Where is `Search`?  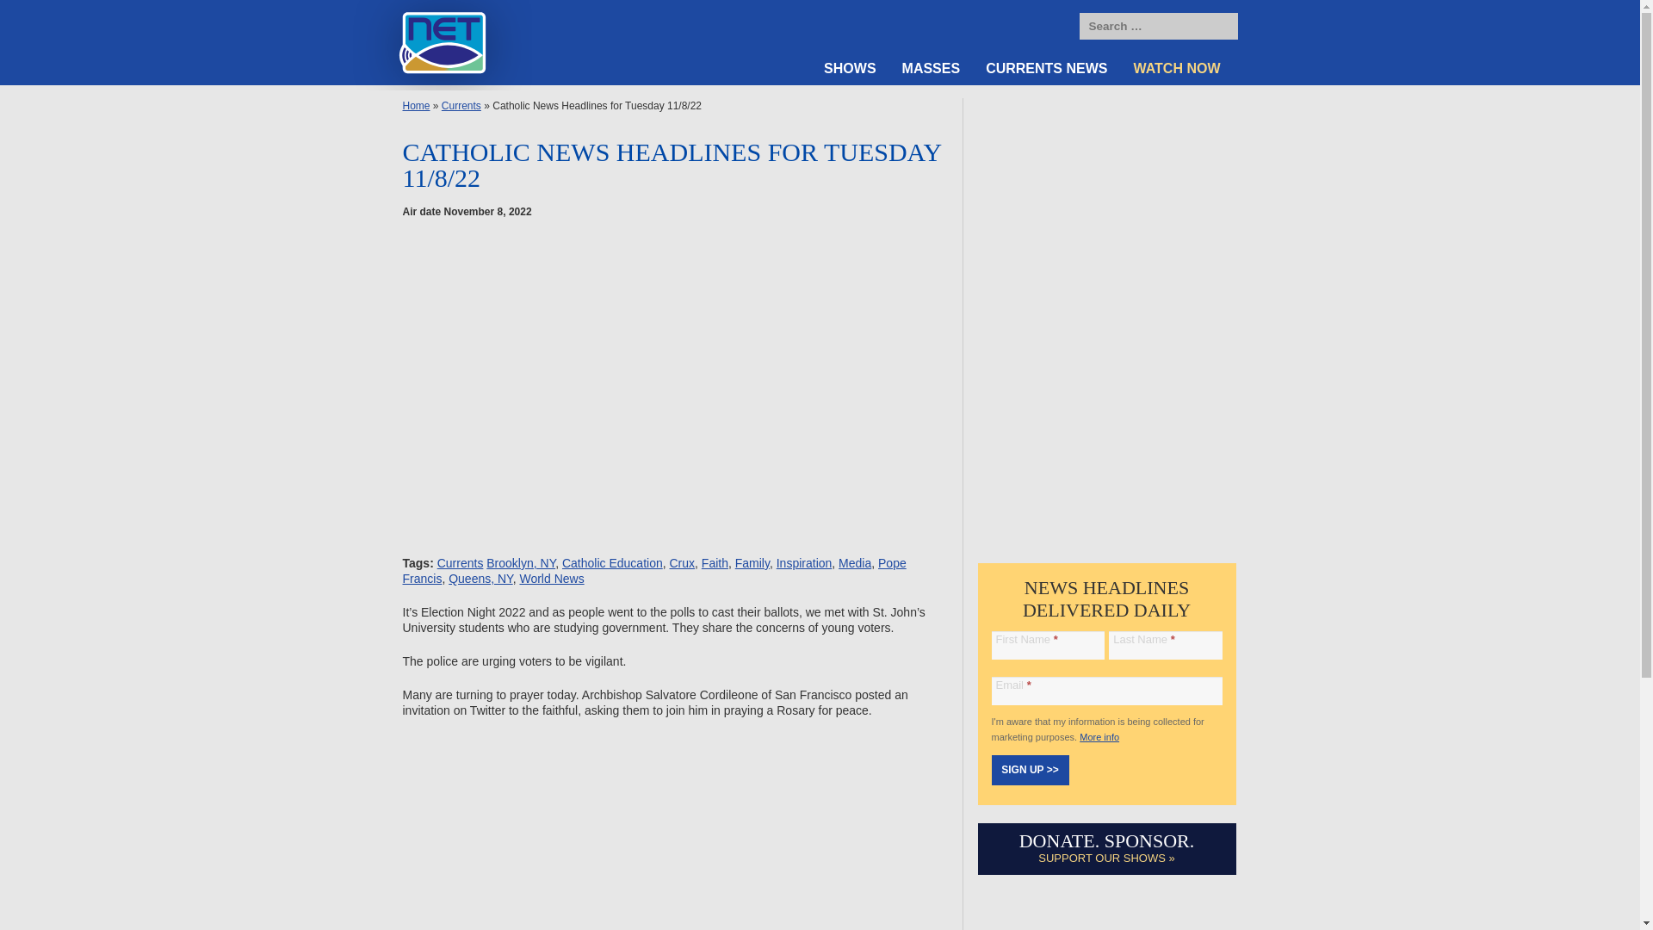 Search is located at coordinates (1221, 27).